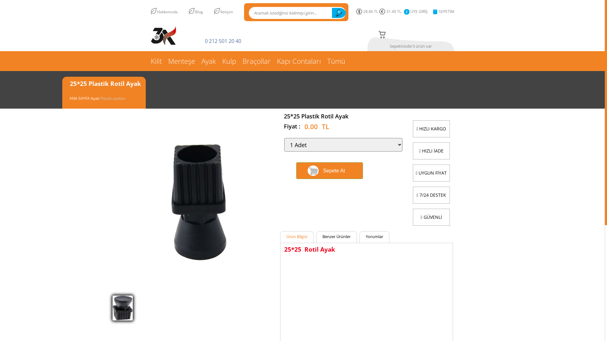 This screenshot has width=607, height=341. Describe the element at coordinates (208, 61) in the screenshot. I see `Ayak` at that location.